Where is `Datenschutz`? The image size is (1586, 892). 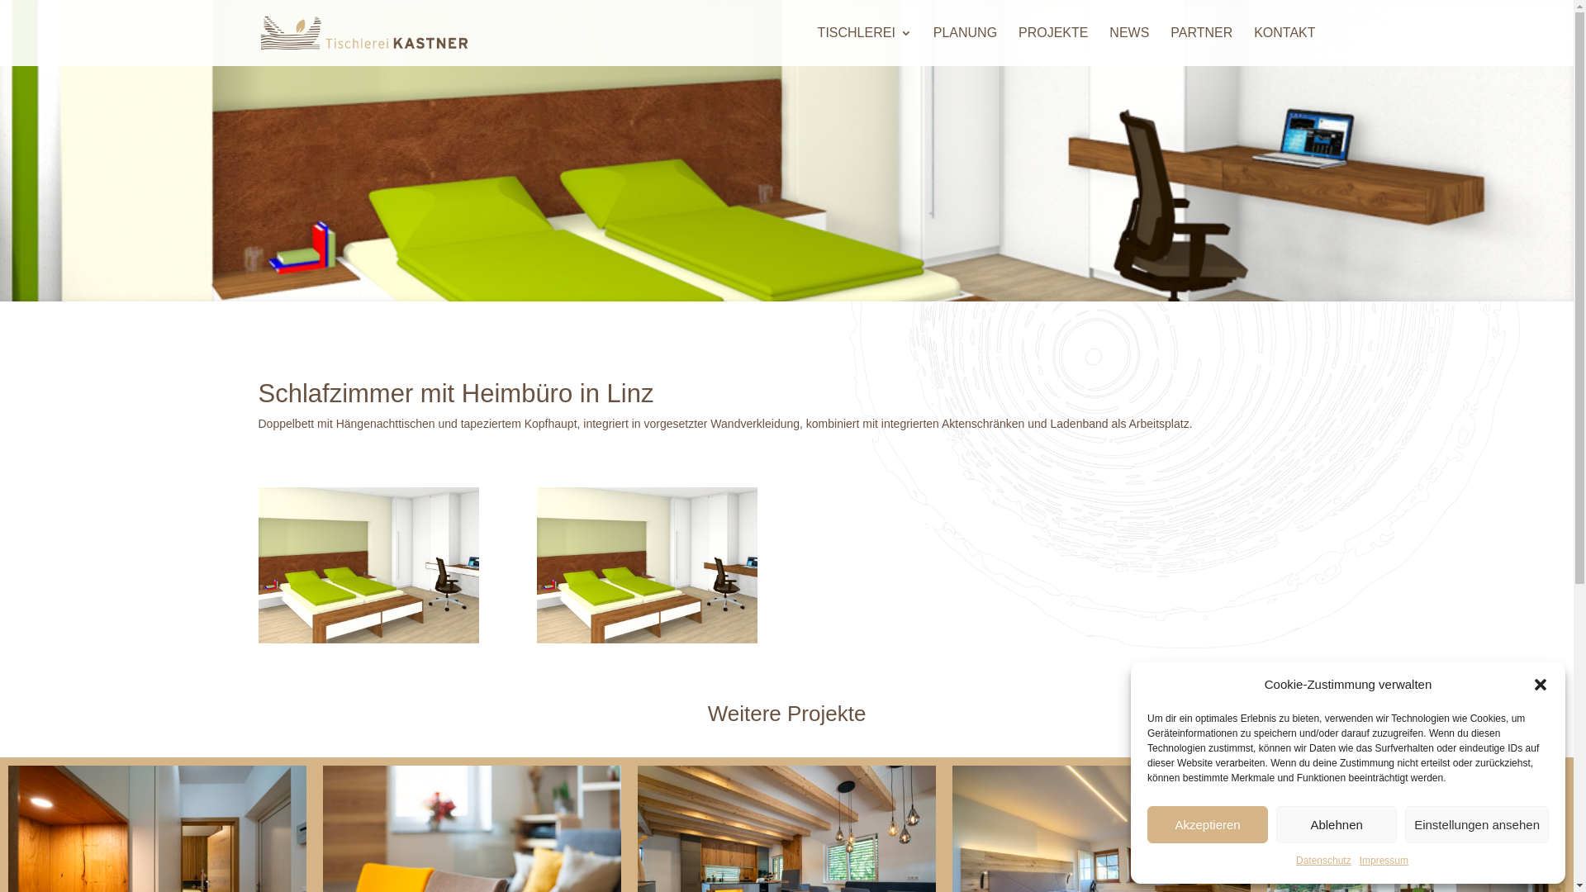
Datenschutz is located at coordinates (1323, 861).